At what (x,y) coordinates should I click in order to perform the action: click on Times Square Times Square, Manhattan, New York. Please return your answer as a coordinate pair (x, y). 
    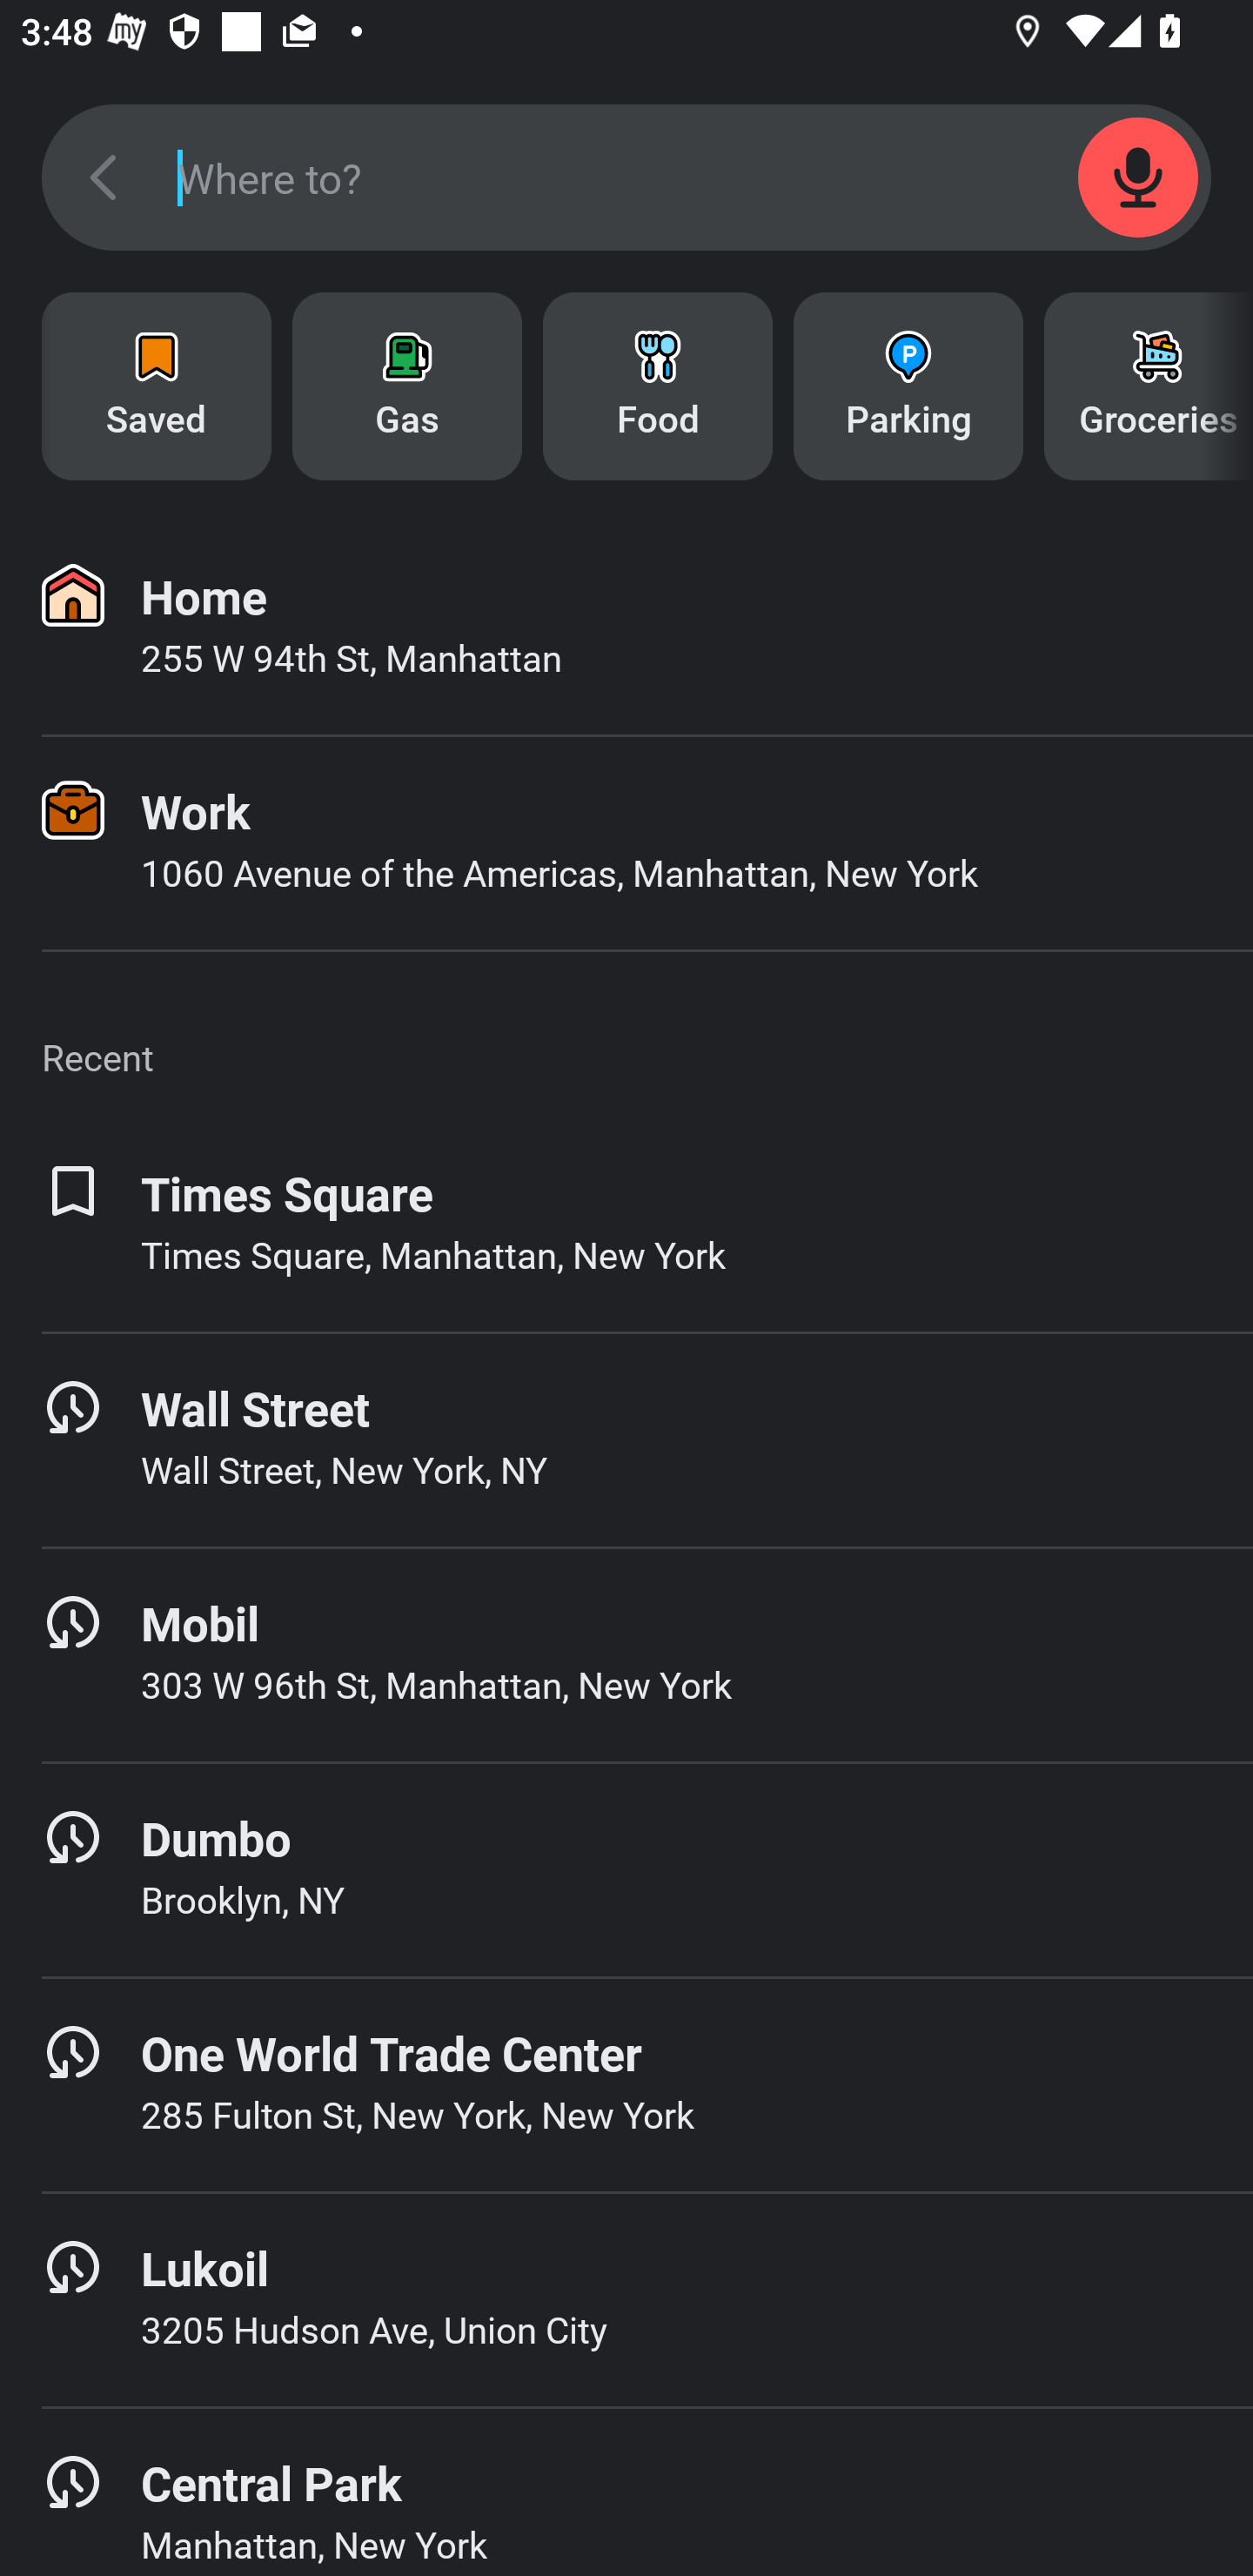
    Looking at the image, I should click on (626, 1224).